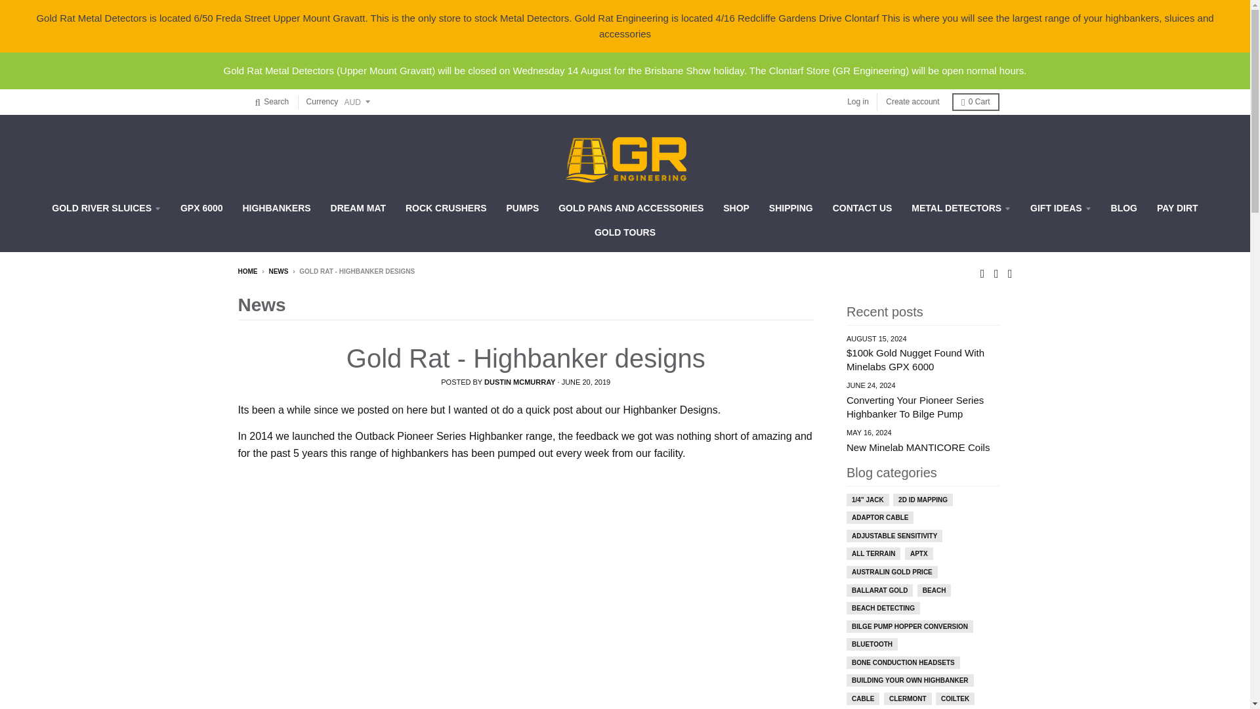  Describe the element at coordinates (630, 207) in the screenshot. I see `GOLD PANS AND ACCESSORIES` at that location.